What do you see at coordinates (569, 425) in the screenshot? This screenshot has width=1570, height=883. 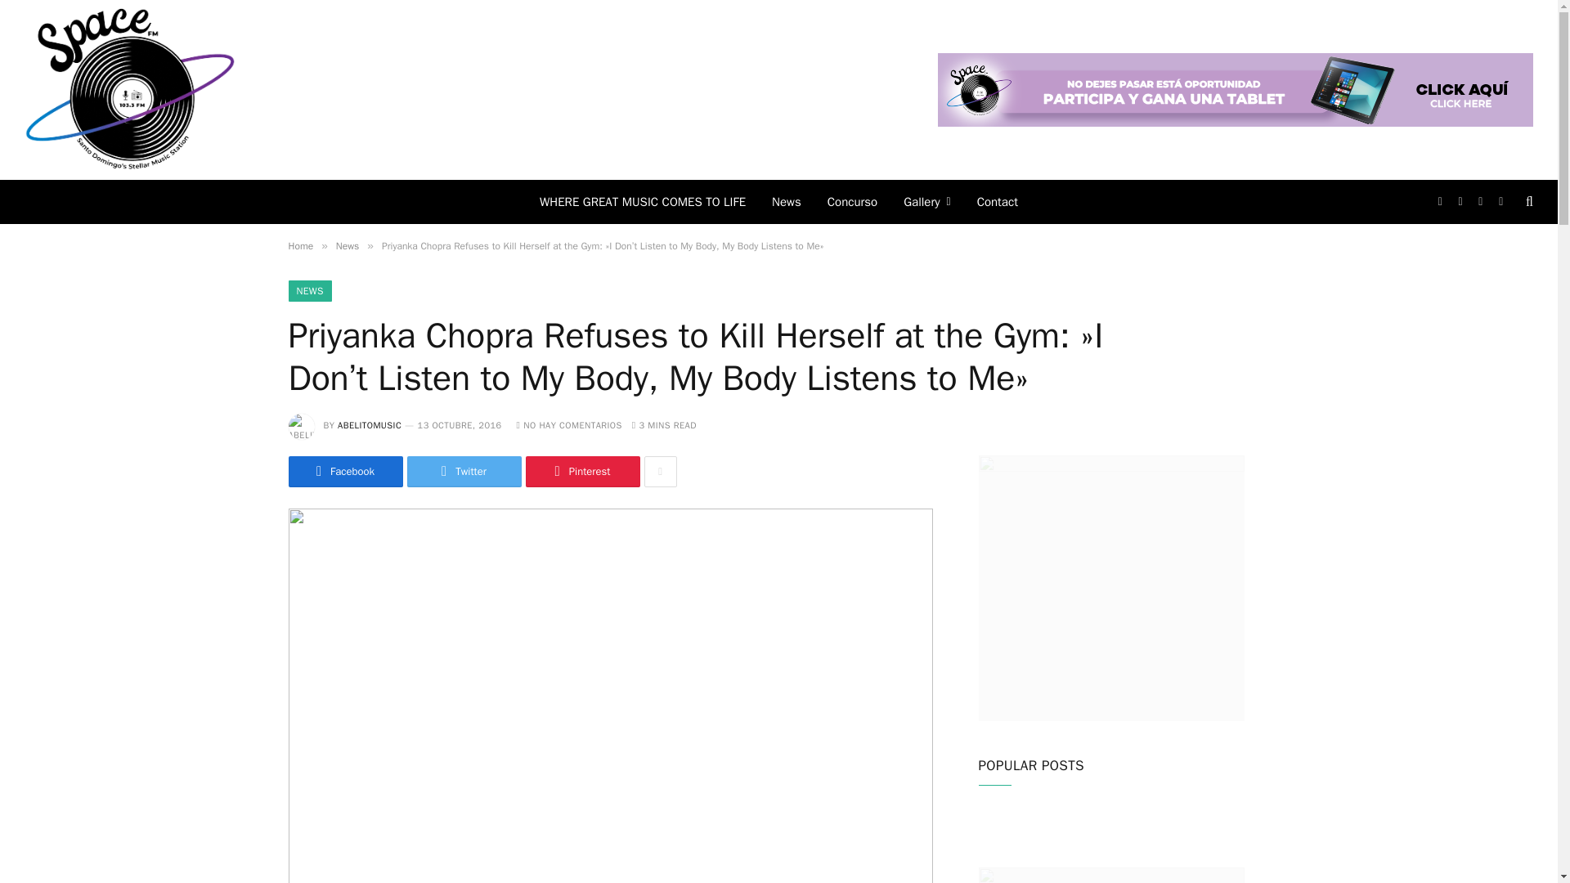 I see `NO HAY COMENTARIOS` at bounding box center [569, 425].